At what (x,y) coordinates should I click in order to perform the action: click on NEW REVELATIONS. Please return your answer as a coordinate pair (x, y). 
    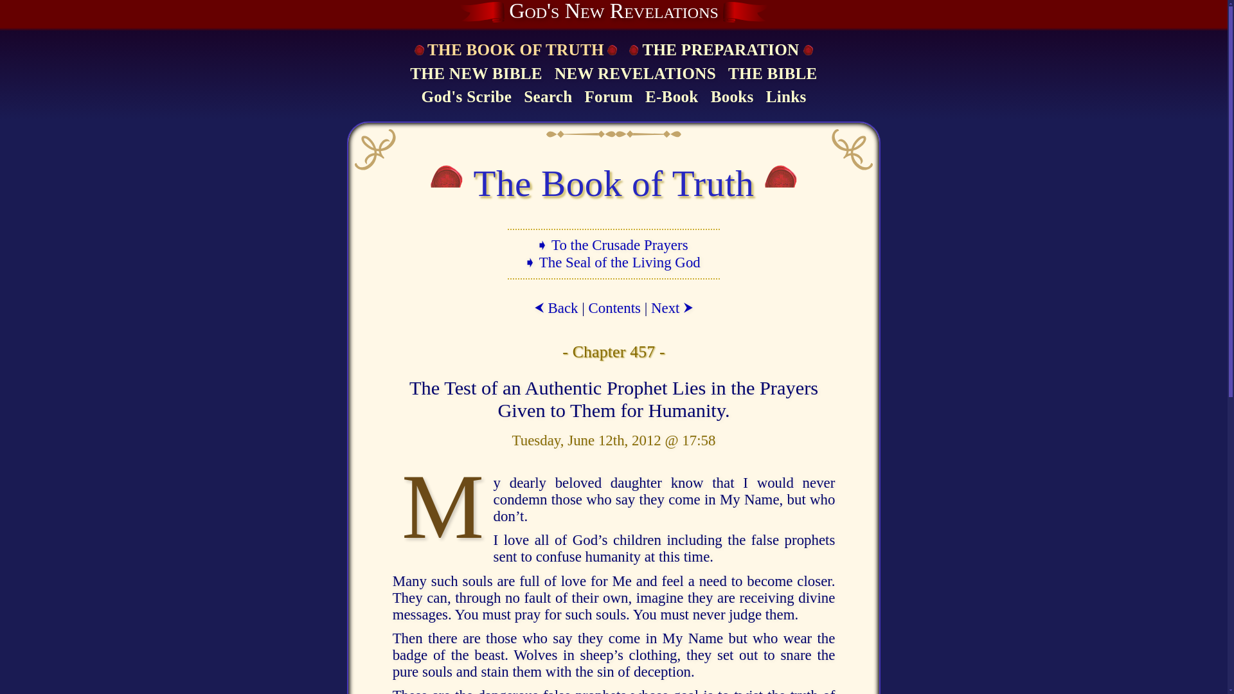
    Looking at the image, I should click on (635, 75).